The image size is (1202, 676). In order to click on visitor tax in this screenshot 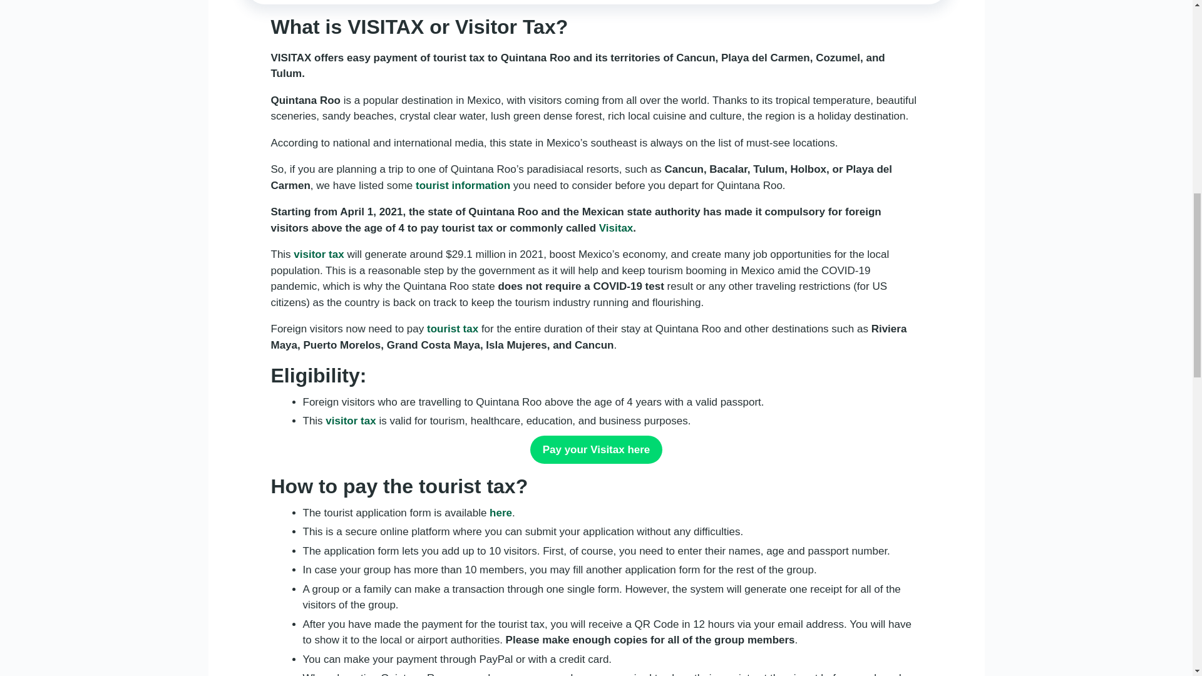, I will do `click(351, 421)`.